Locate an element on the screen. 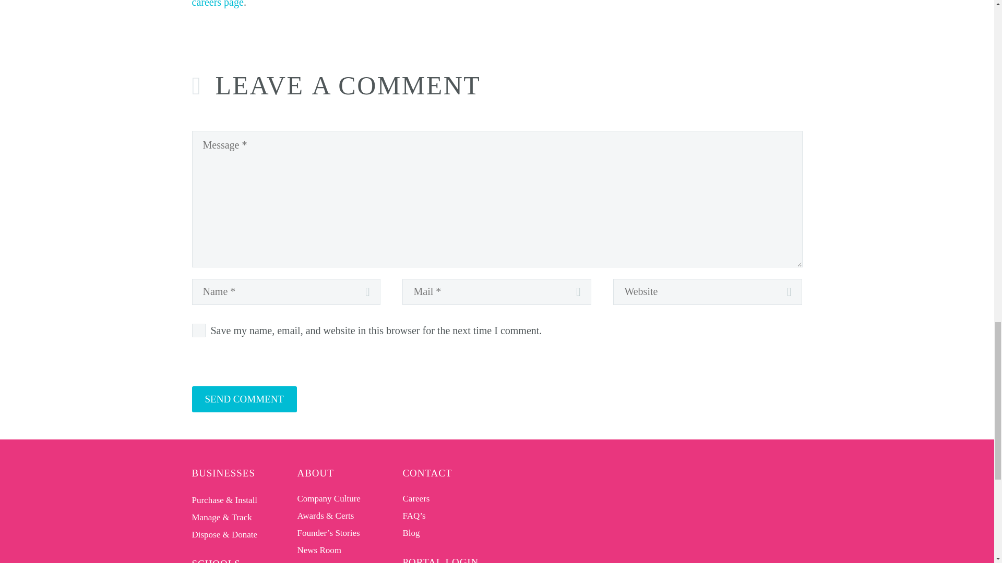 Image resolution: width=1002 pixels, height=563 pixels. PORTAL LOGIN is located at coordinates (440, 560).